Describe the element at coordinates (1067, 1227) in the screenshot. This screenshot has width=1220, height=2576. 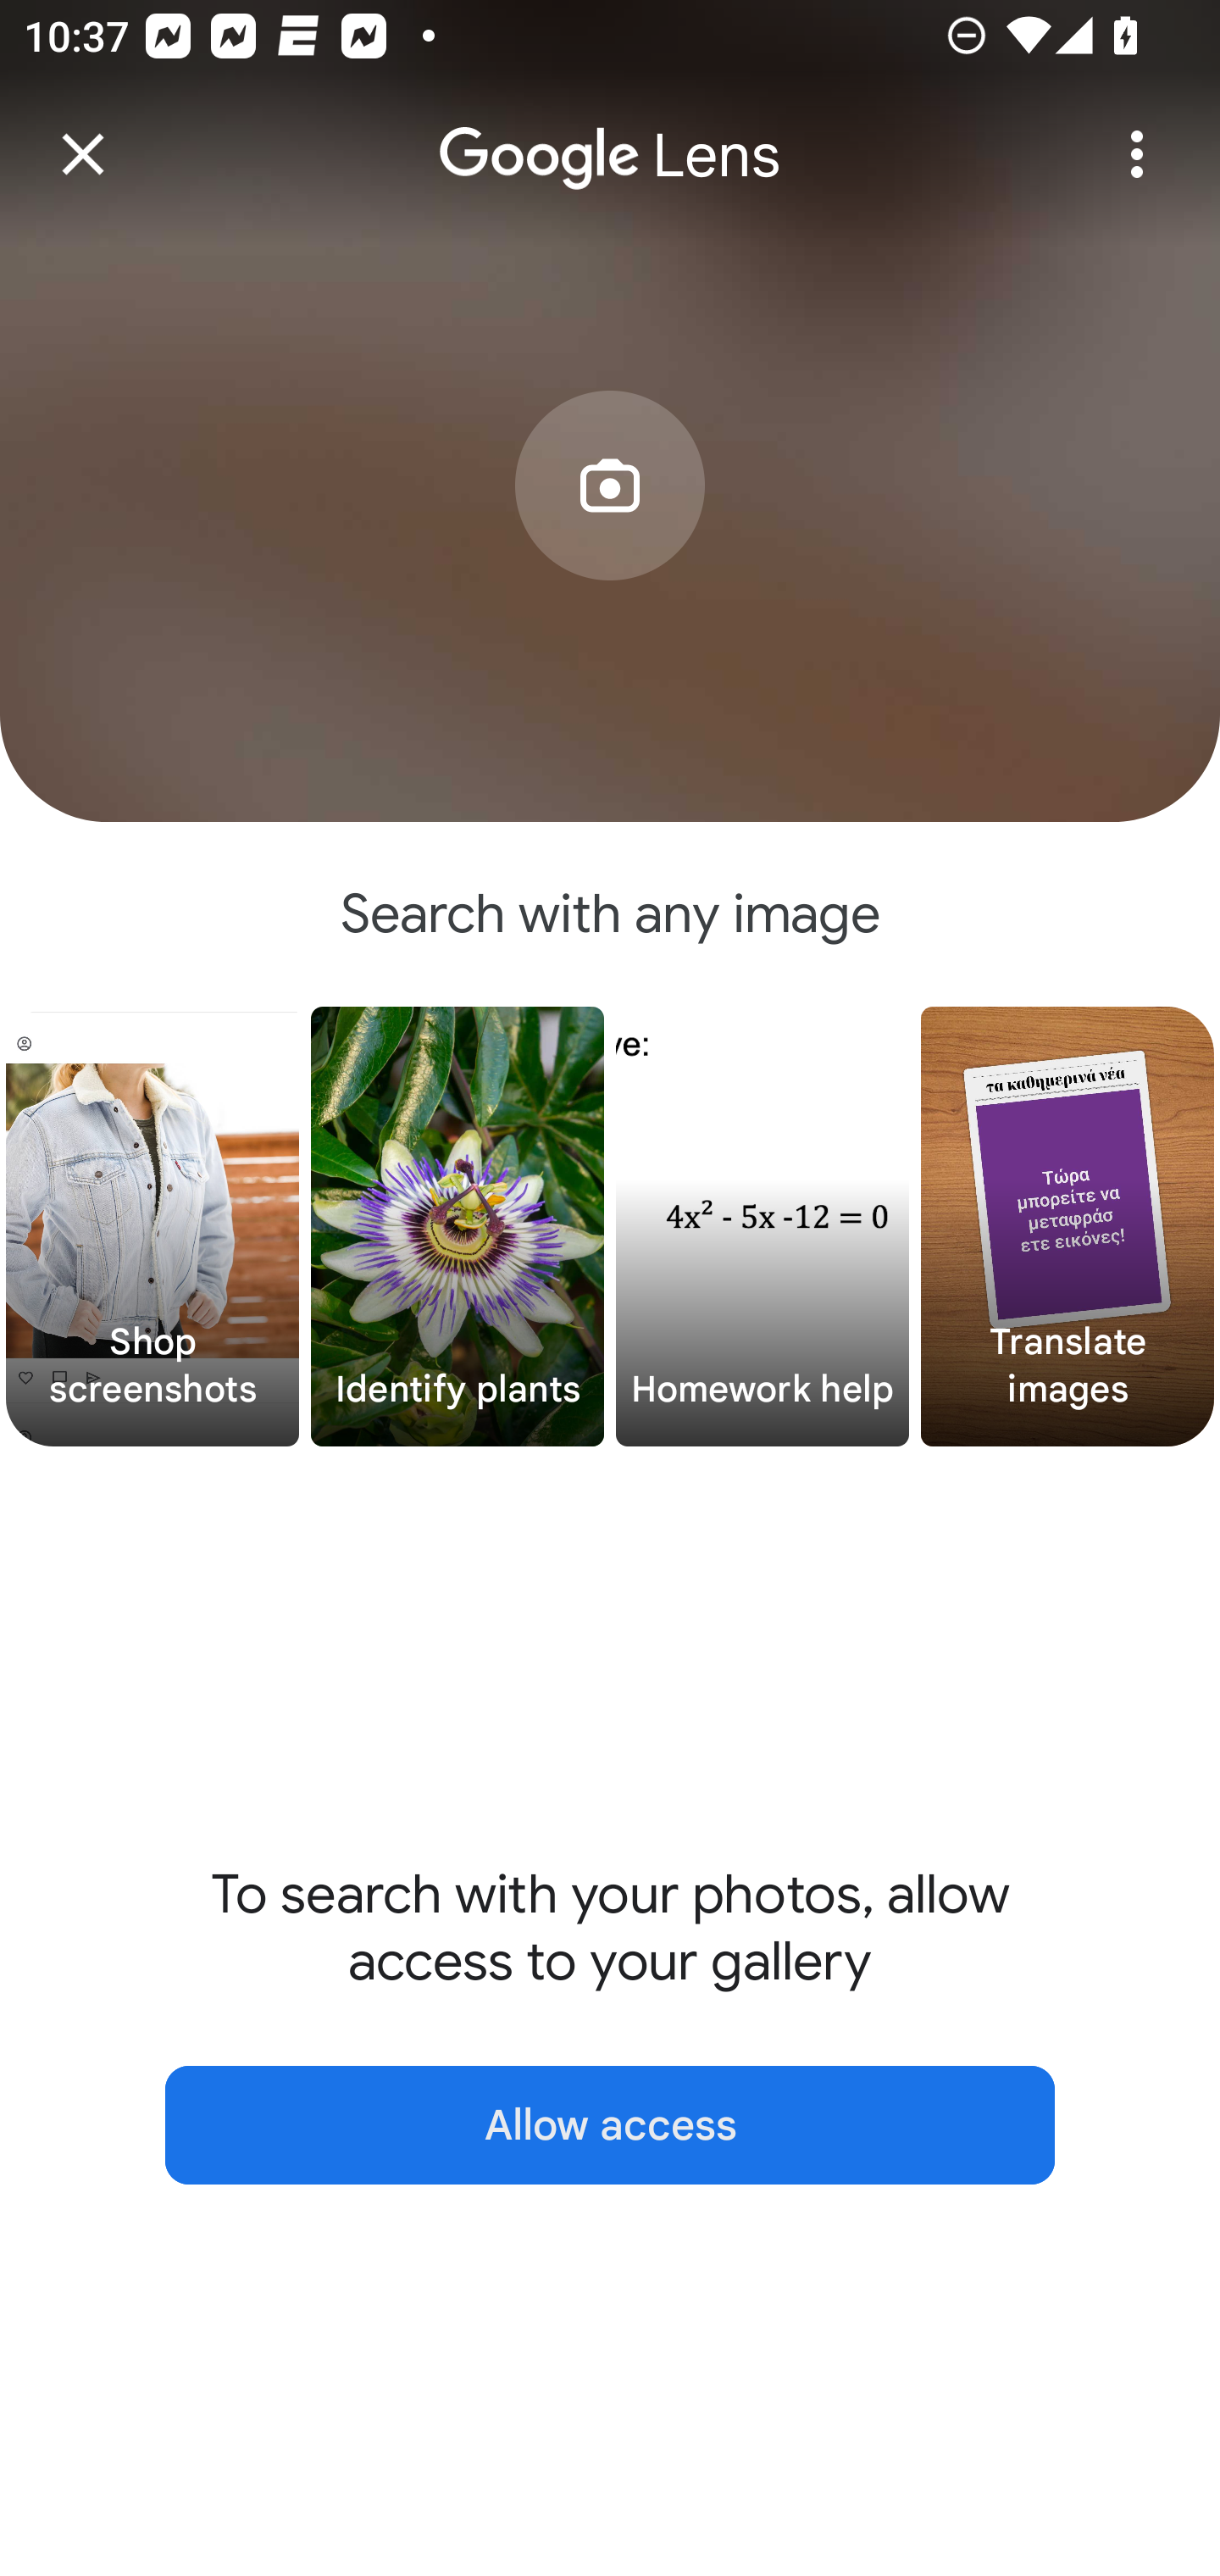
I see `Translate images` at that location.